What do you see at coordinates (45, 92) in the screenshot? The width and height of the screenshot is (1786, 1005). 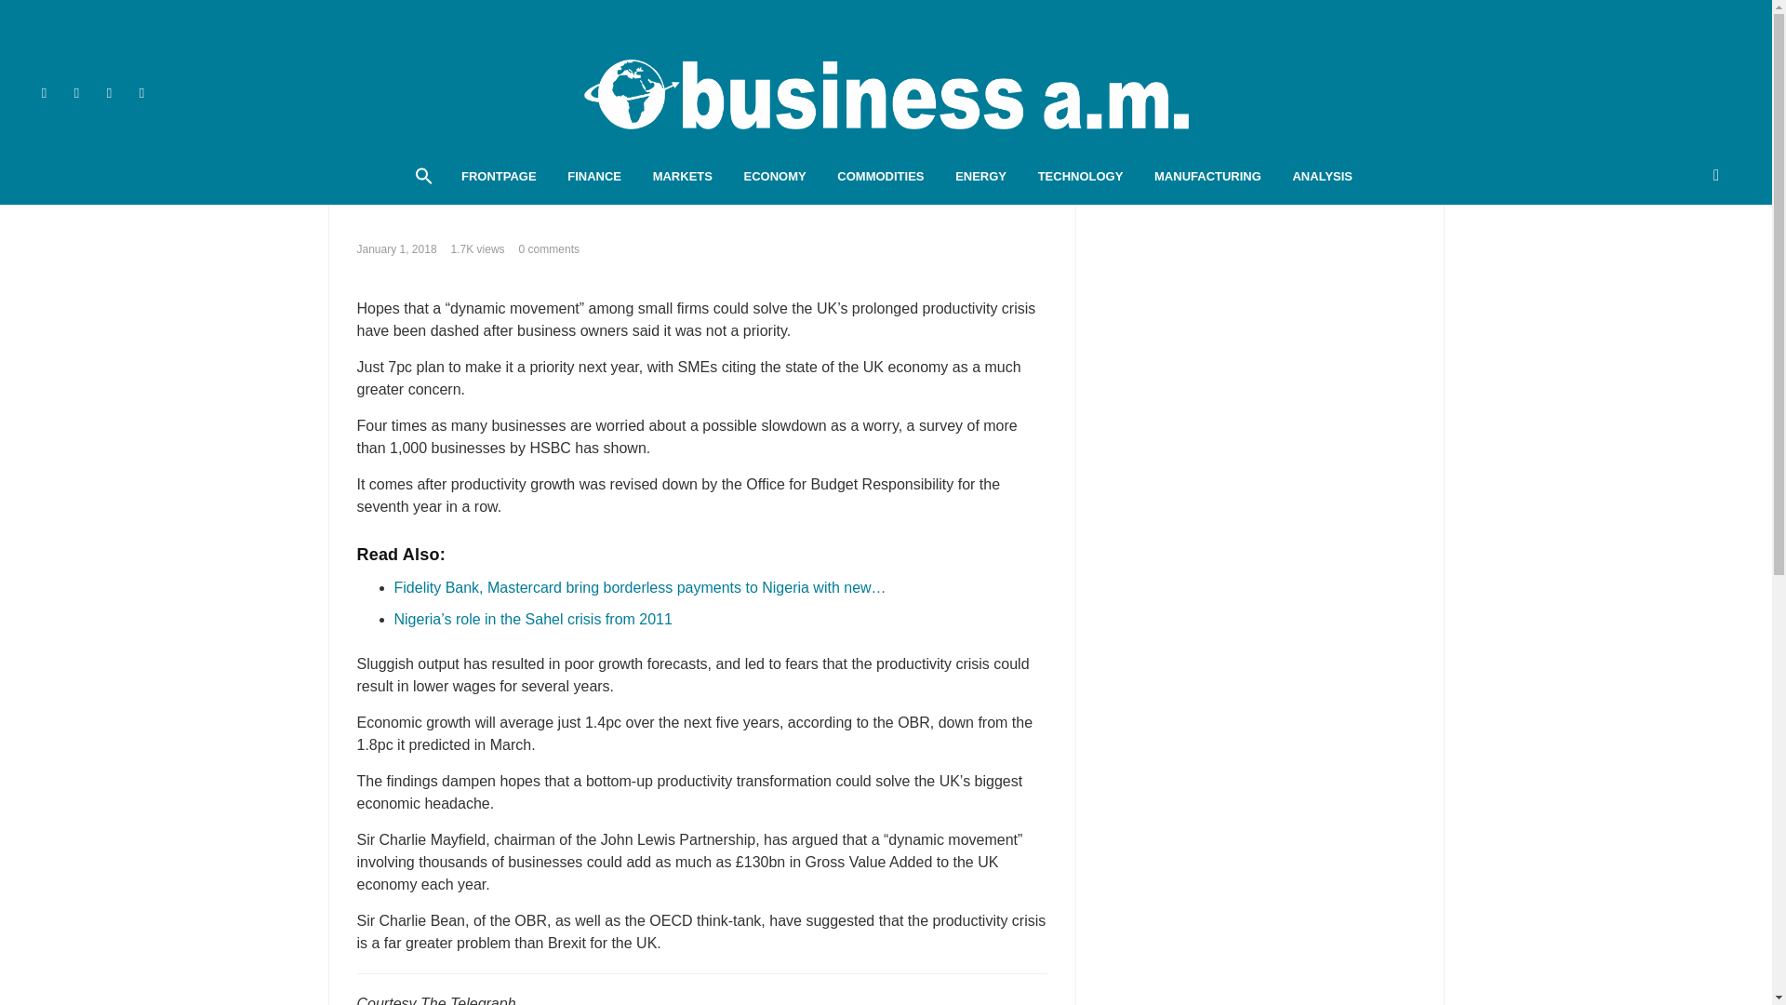 I see `facebook` at bounding box center [45, 92].